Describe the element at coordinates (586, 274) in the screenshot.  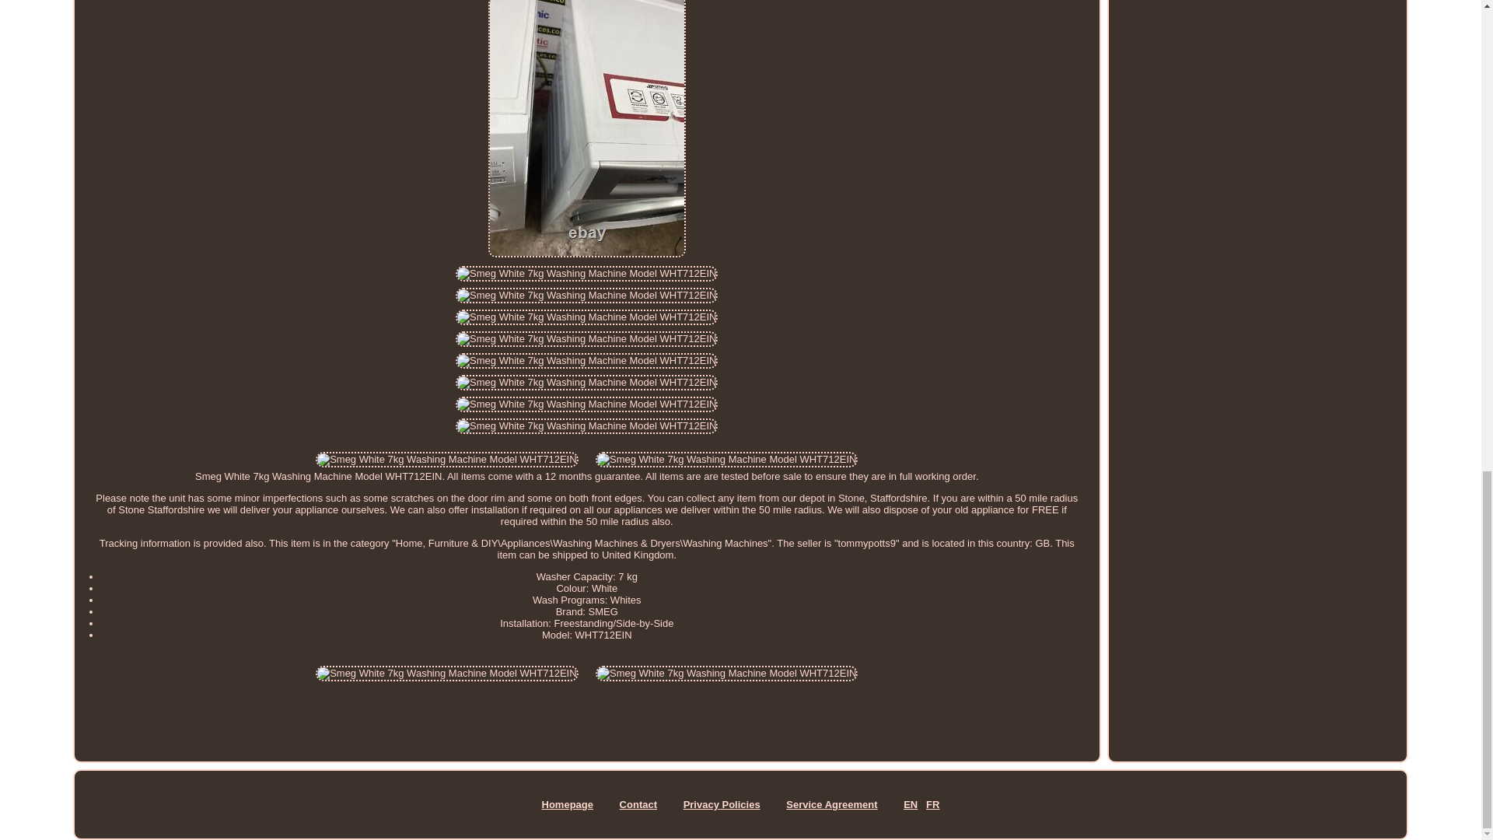
I see `Smeg White 7kg Washing Machine Model WHT712EIN` at that location.